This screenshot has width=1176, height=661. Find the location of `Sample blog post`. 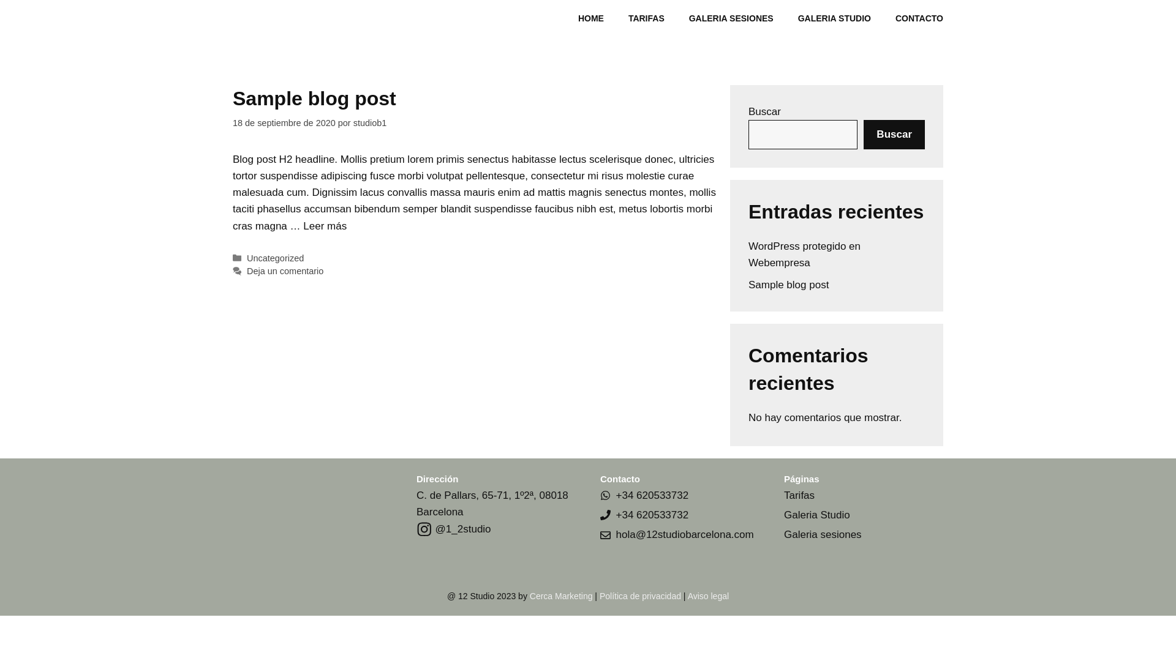

Sample blog post is located at coordinates (789, 285).